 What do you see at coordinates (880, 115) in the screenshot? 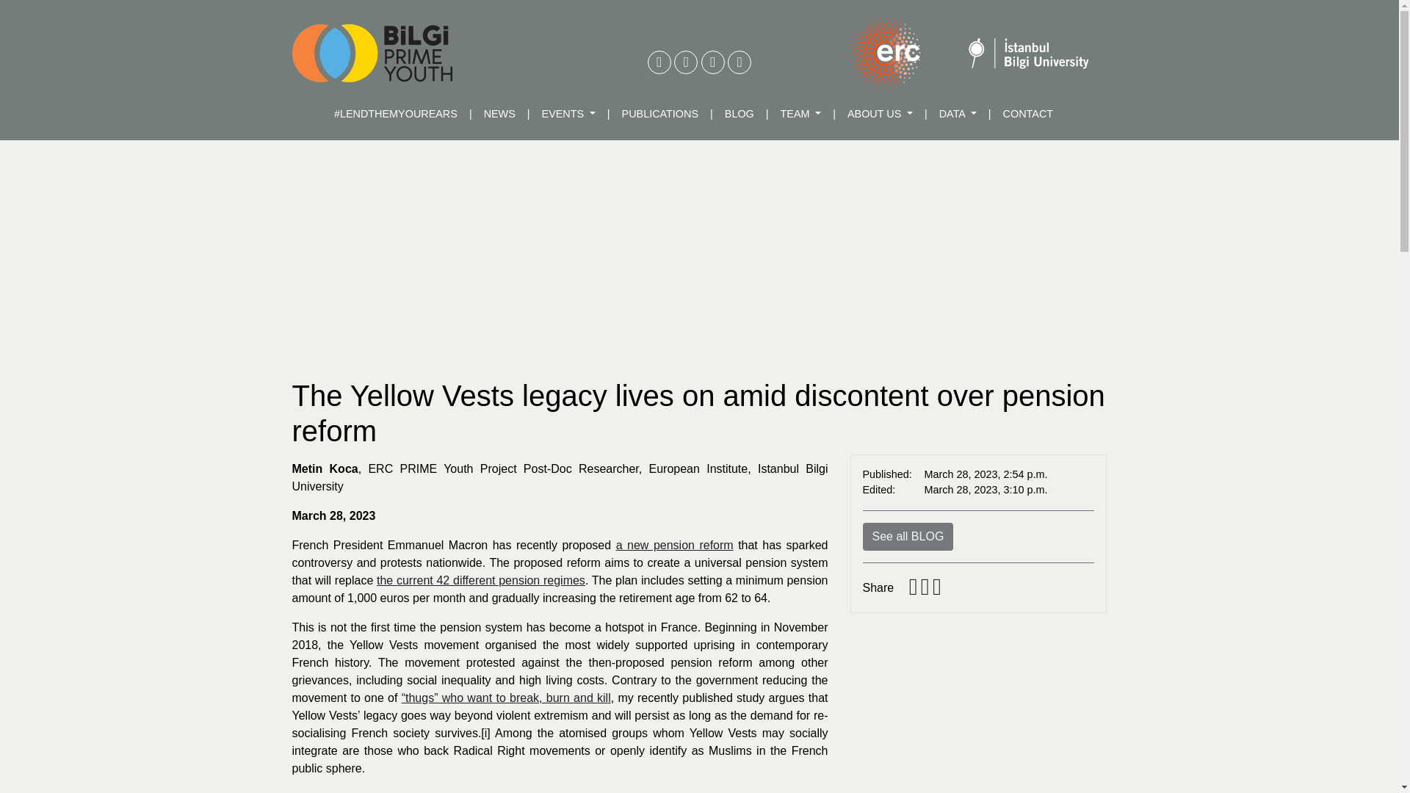
I see `ABOUT US` at bounding box center [880, 115].